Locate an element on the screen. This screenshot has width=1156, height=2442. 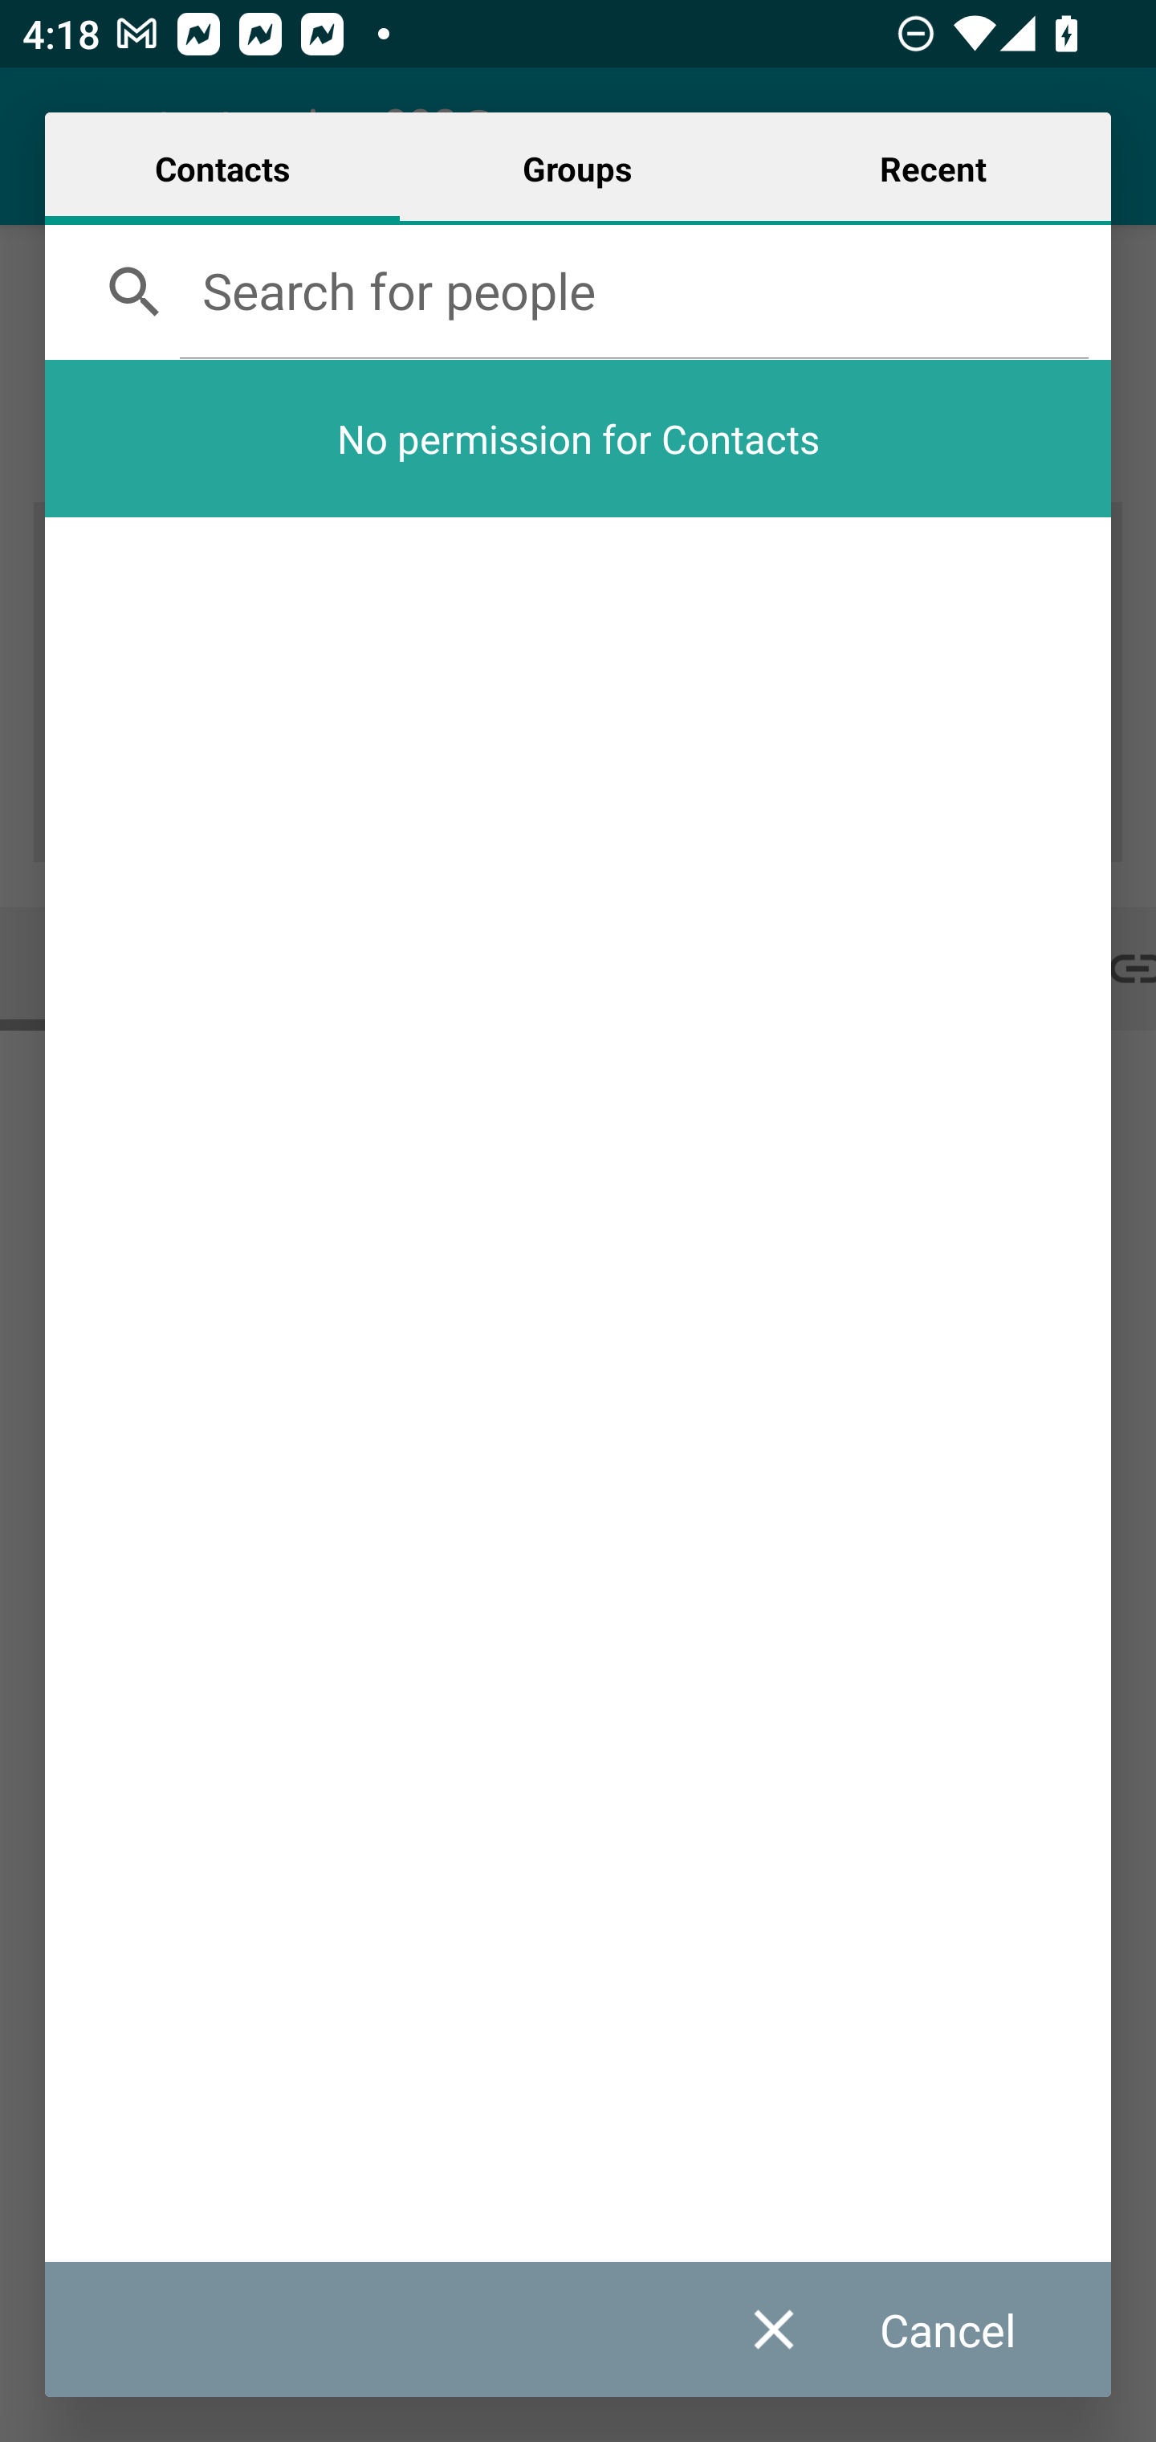
Cancel Cancel Cancel is located at coordinates (914, 2330).